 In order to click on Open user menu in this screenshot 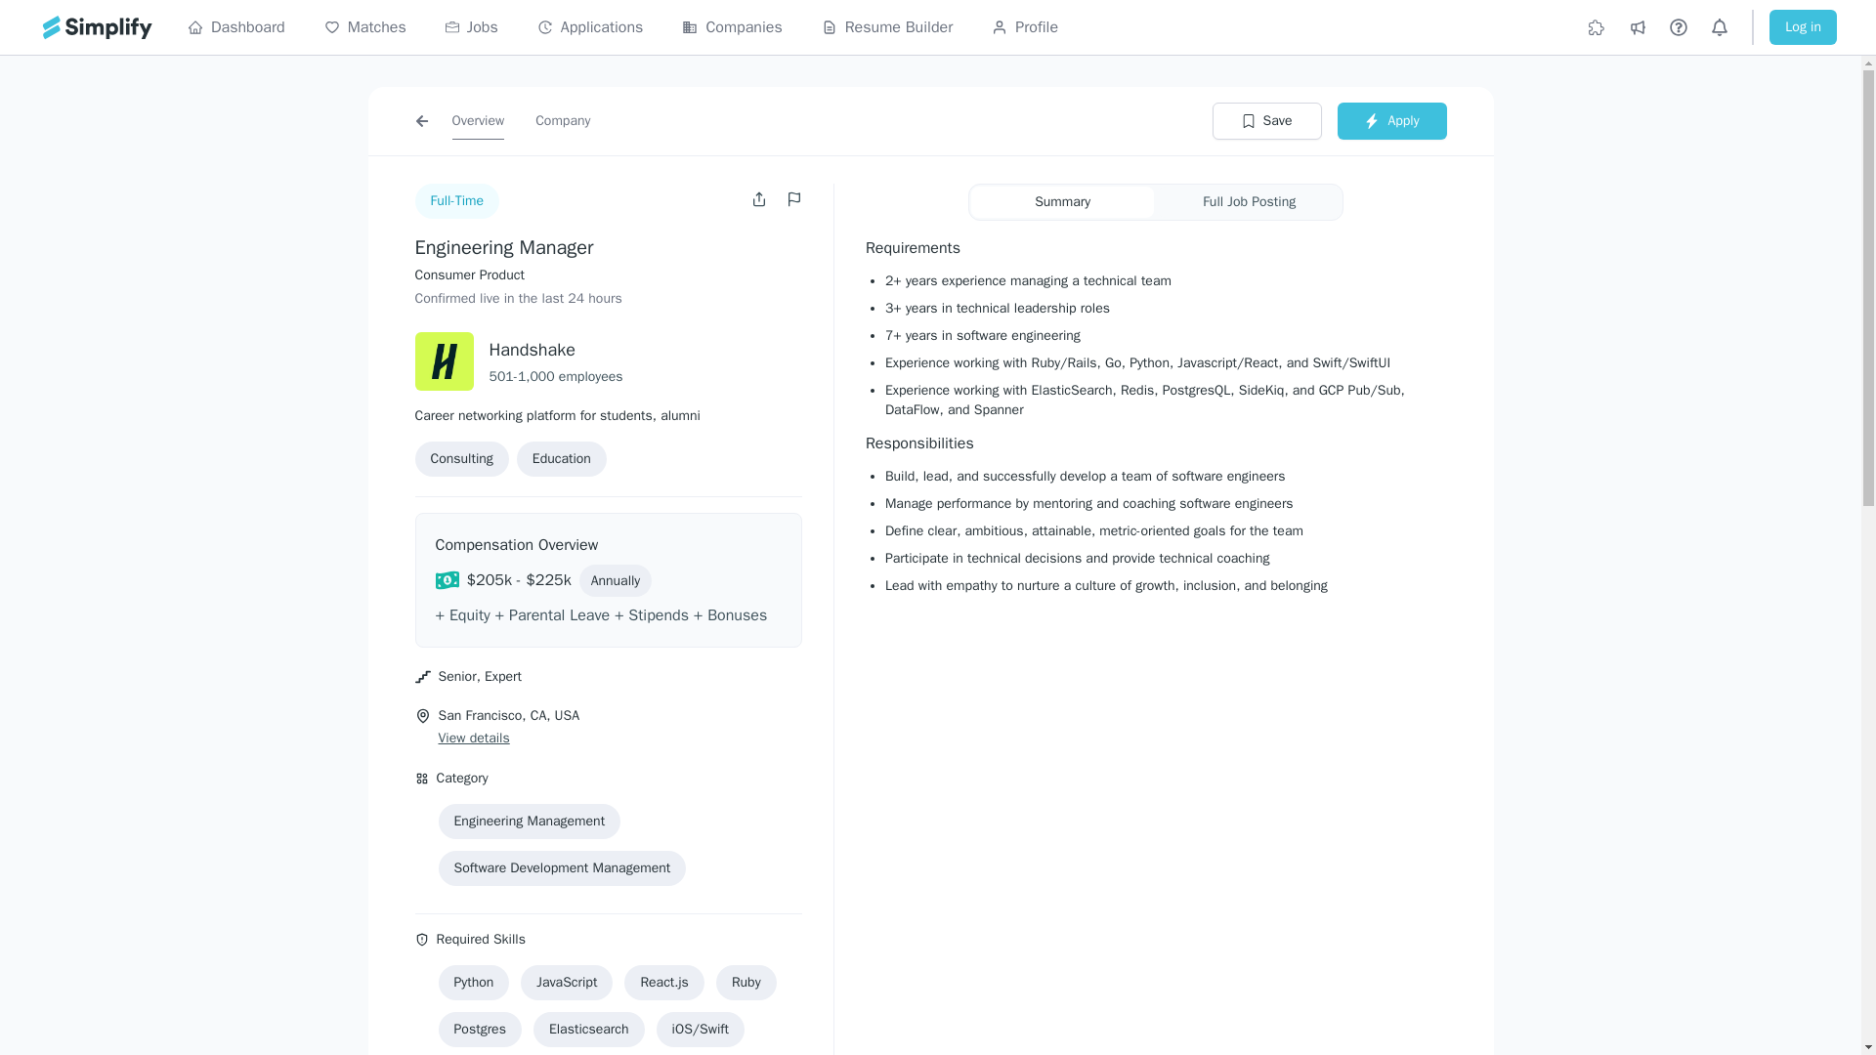, I will do `click(761, 198)`.